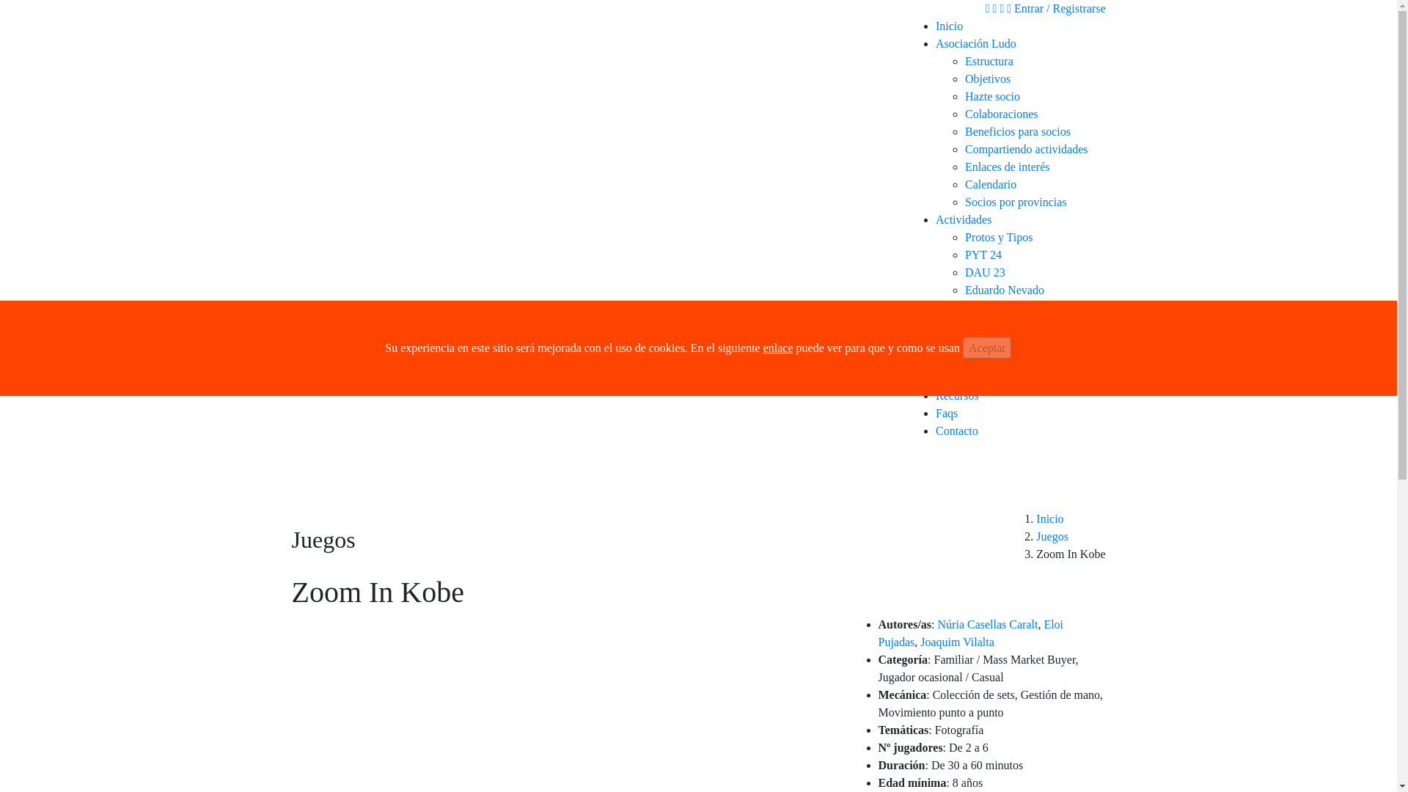  I want to click on Colaboraciones, so click(1002, 114).